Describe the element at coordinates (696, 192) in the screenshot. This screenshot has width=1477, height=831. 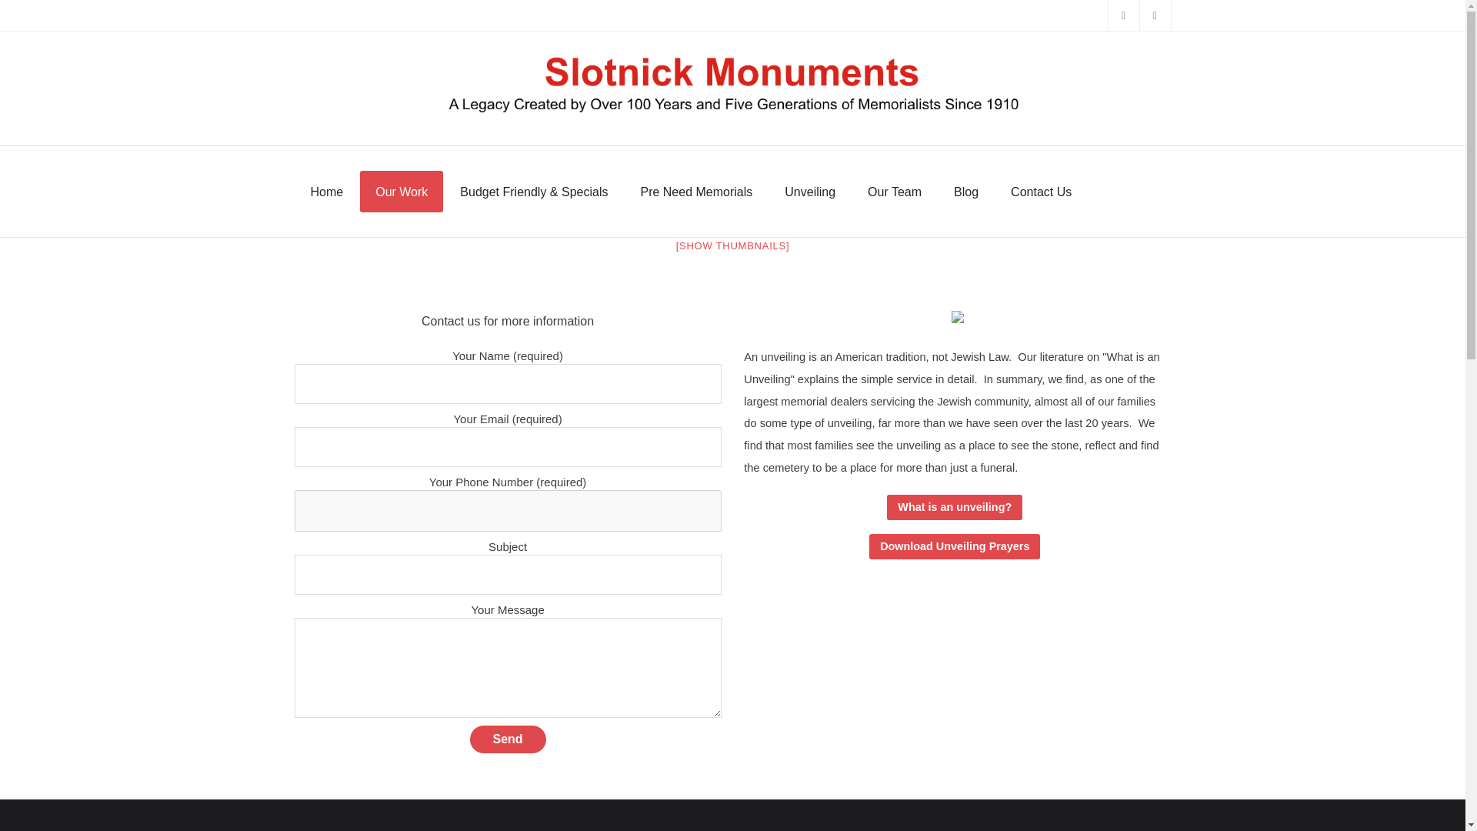
I see `Pre Need Memorials` at that location.